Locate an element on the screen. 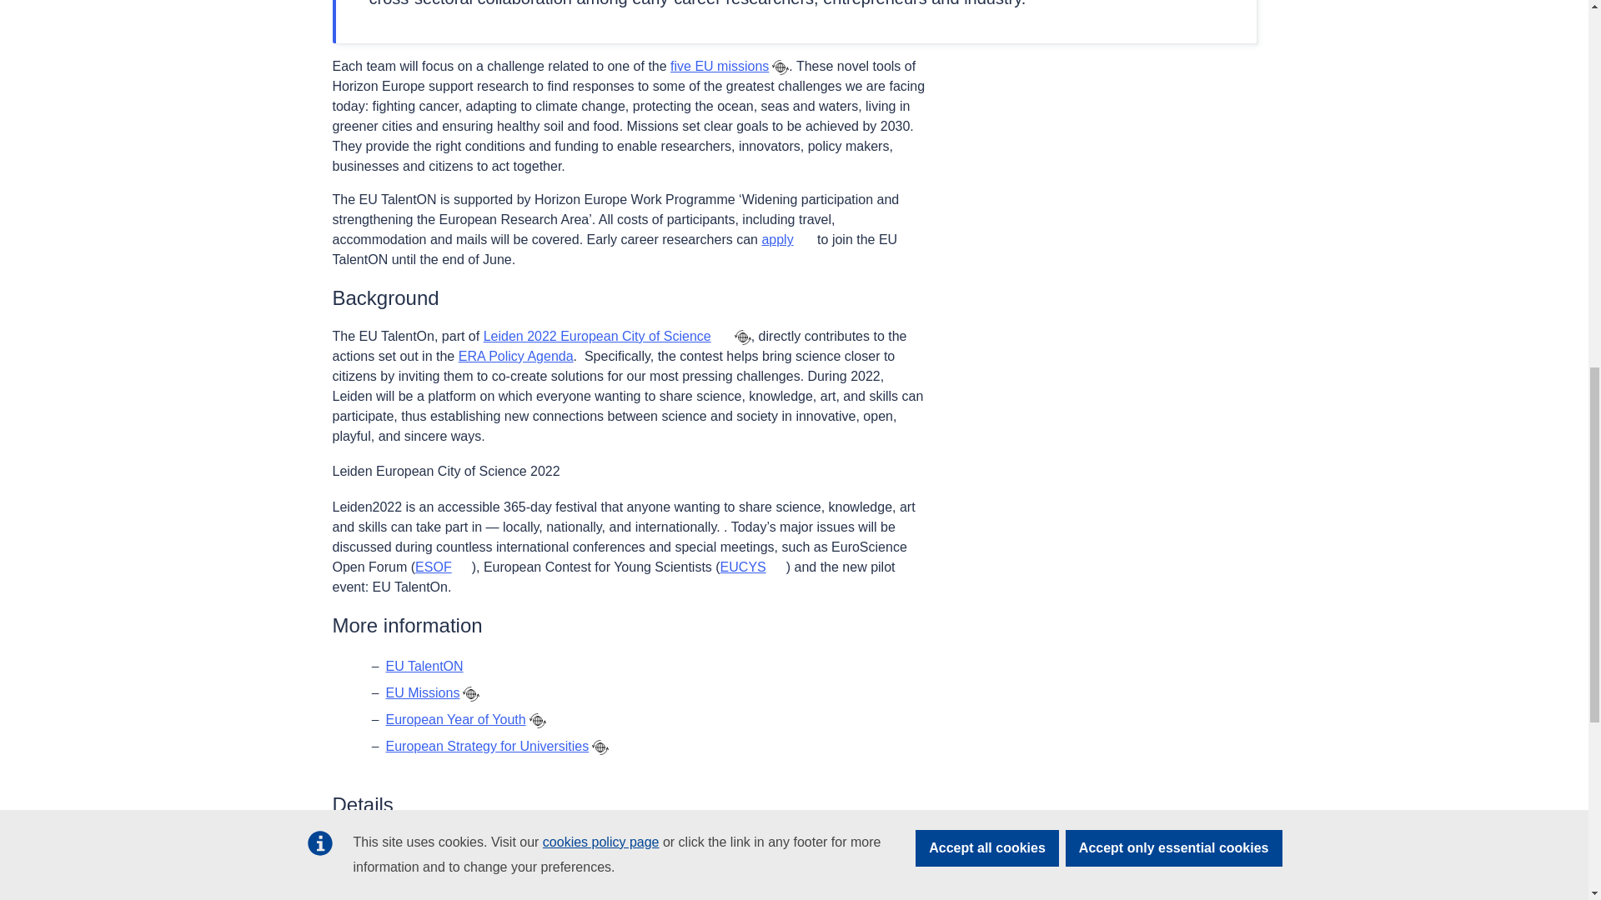 The height and width of the screenshot is (900, 1601). European Year of Youth is located at coordinates (455, 719).